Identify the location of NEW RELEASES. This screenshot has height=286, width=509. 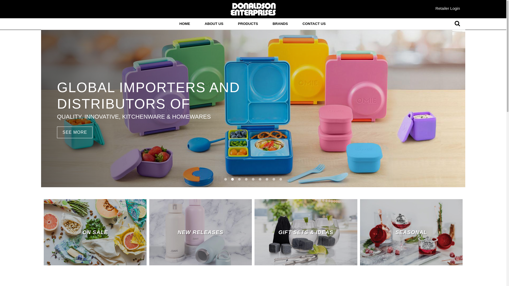
(200, 232).